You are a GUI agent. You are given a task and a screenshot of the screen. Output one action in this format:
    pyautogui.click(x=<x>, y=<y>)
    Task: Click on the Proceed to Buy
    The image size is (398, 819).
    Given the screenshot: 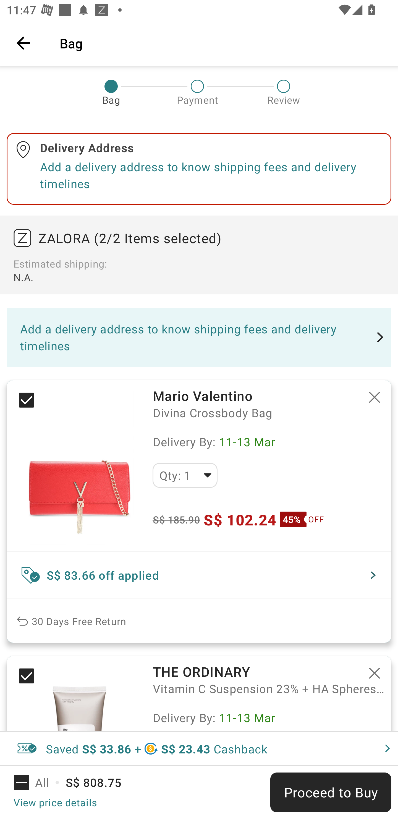 What is the action you would take?
    pyautogui.click(x=331, y=792)
    